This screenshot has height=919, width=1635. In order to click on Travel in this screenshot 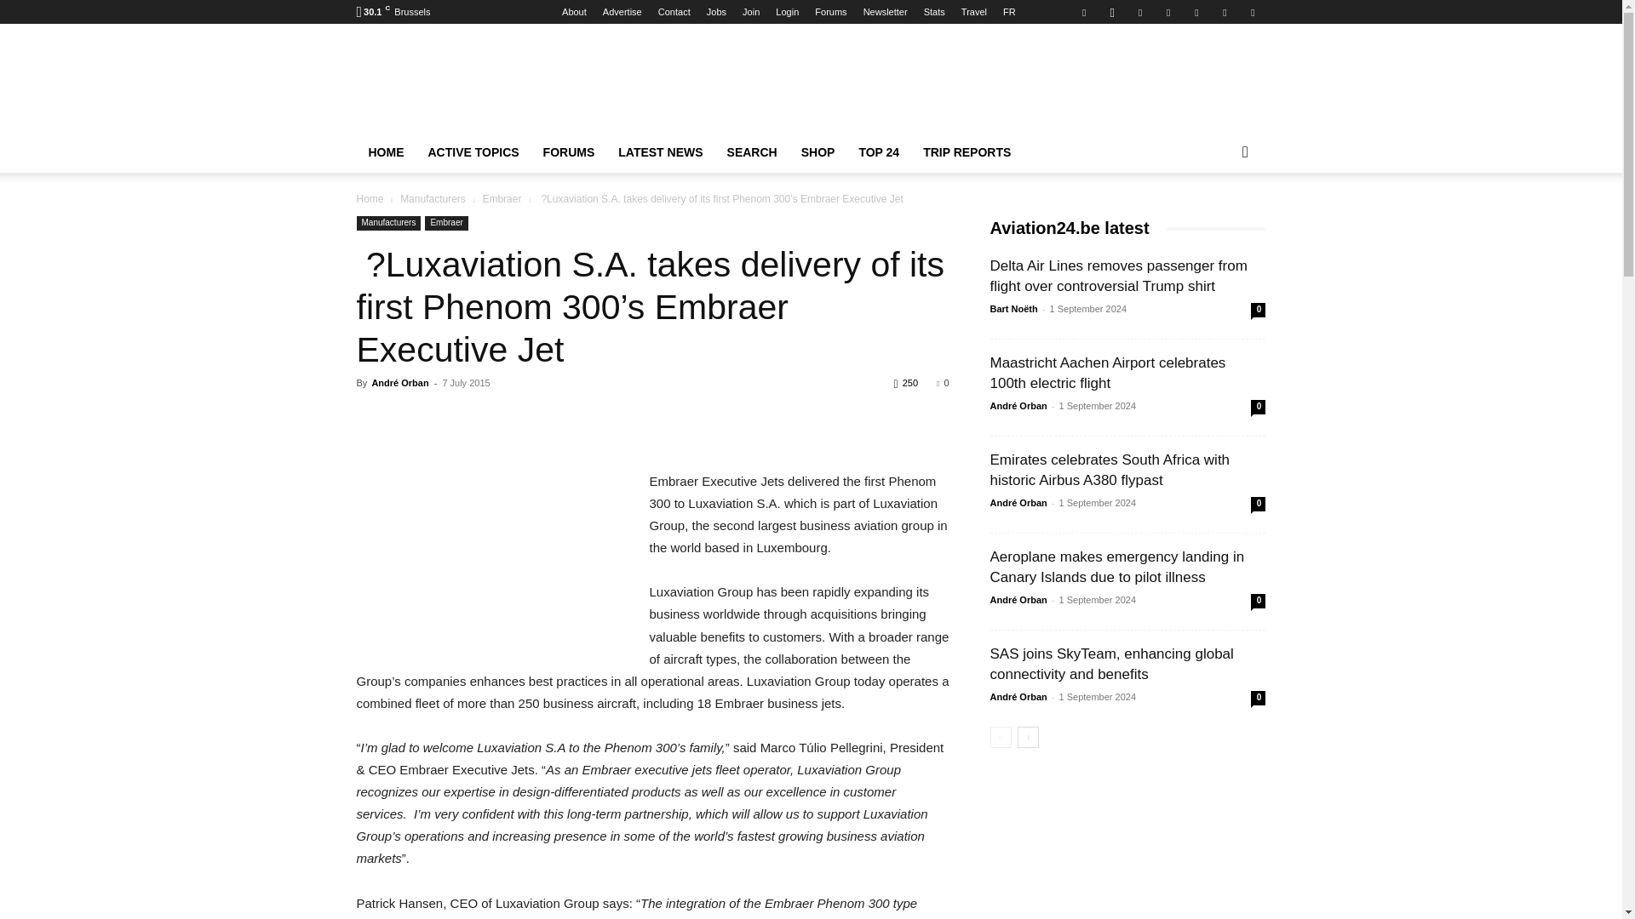, I will do `click(974, 12)`.